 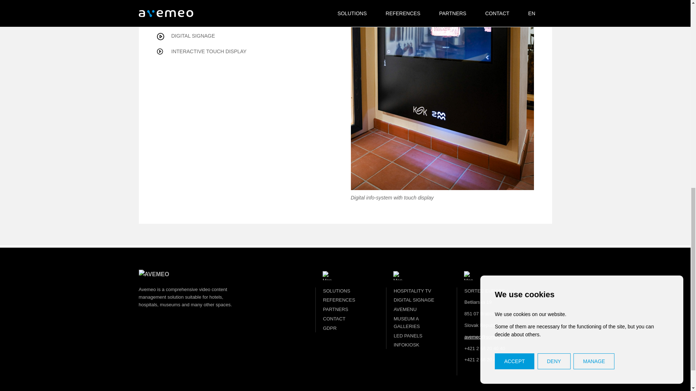 What do you see at coordinates (336, 310) in the screenshot?
I see `PARTNERS` at bounding box center [336, 310].